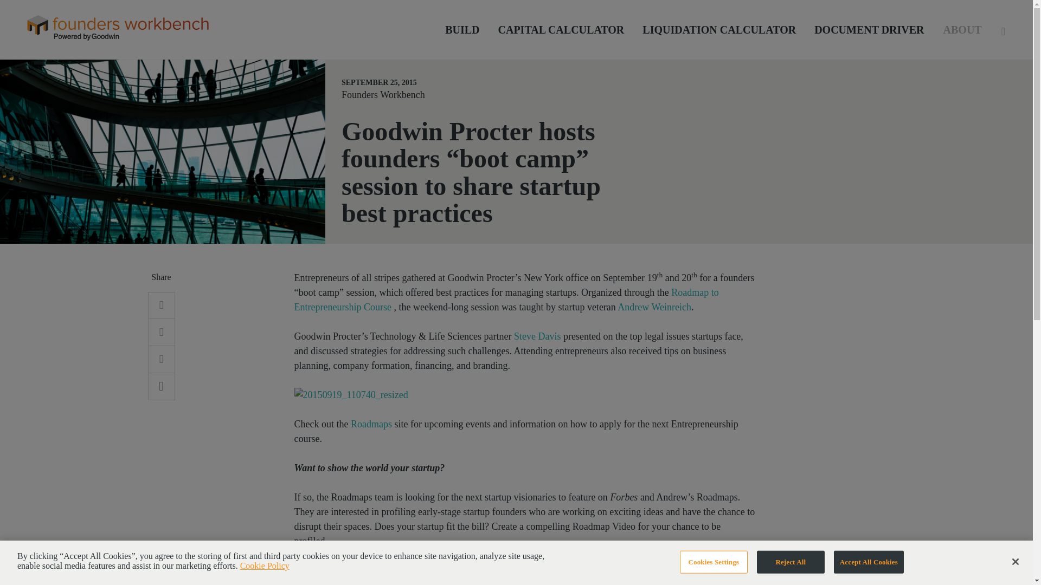 The width and height of the screenshot is (1041, 585). I want to click on LIQUIDATION CALCULATOR, so click(719, 29).